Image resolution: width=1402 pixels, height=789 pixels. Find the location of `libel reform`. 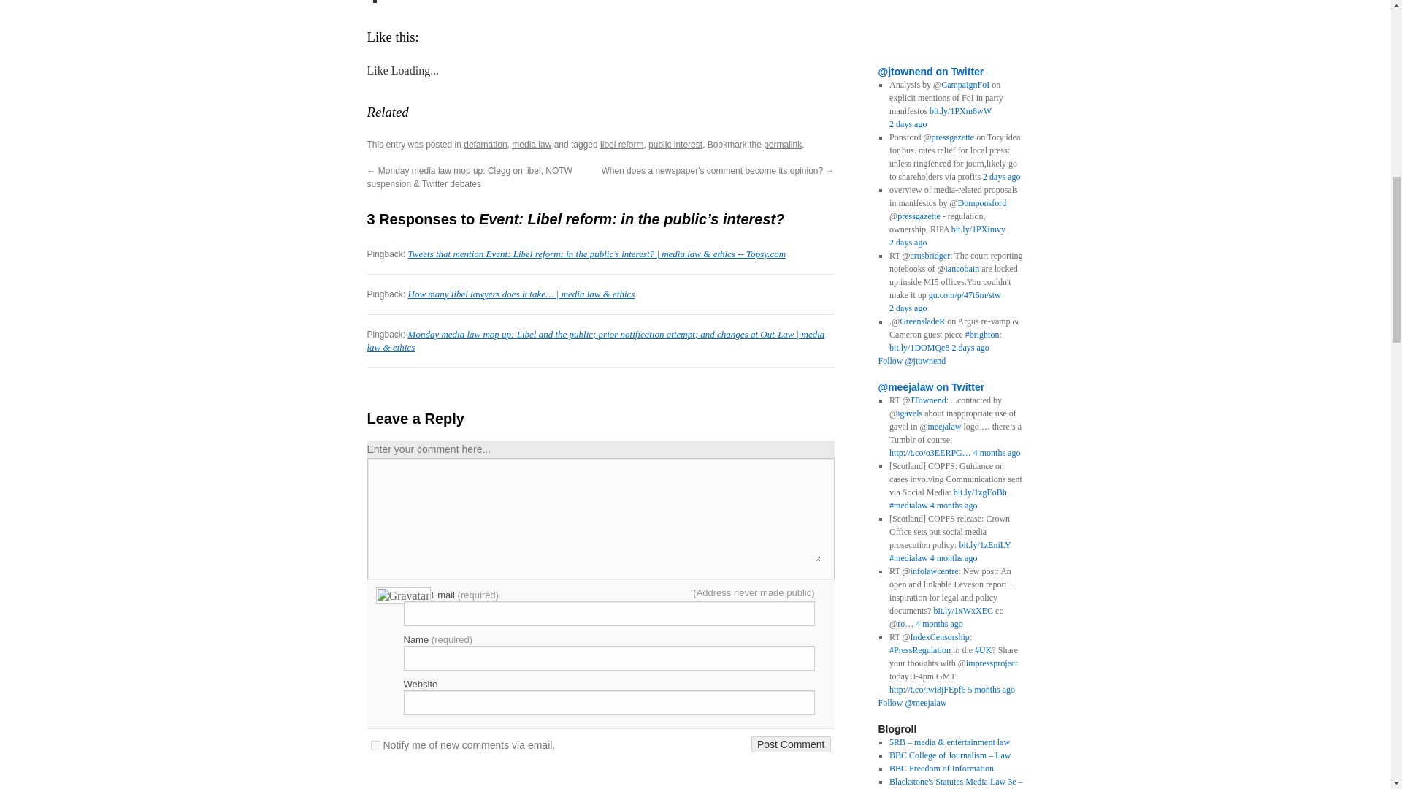

libel reform is located at coordinates (621, 145).